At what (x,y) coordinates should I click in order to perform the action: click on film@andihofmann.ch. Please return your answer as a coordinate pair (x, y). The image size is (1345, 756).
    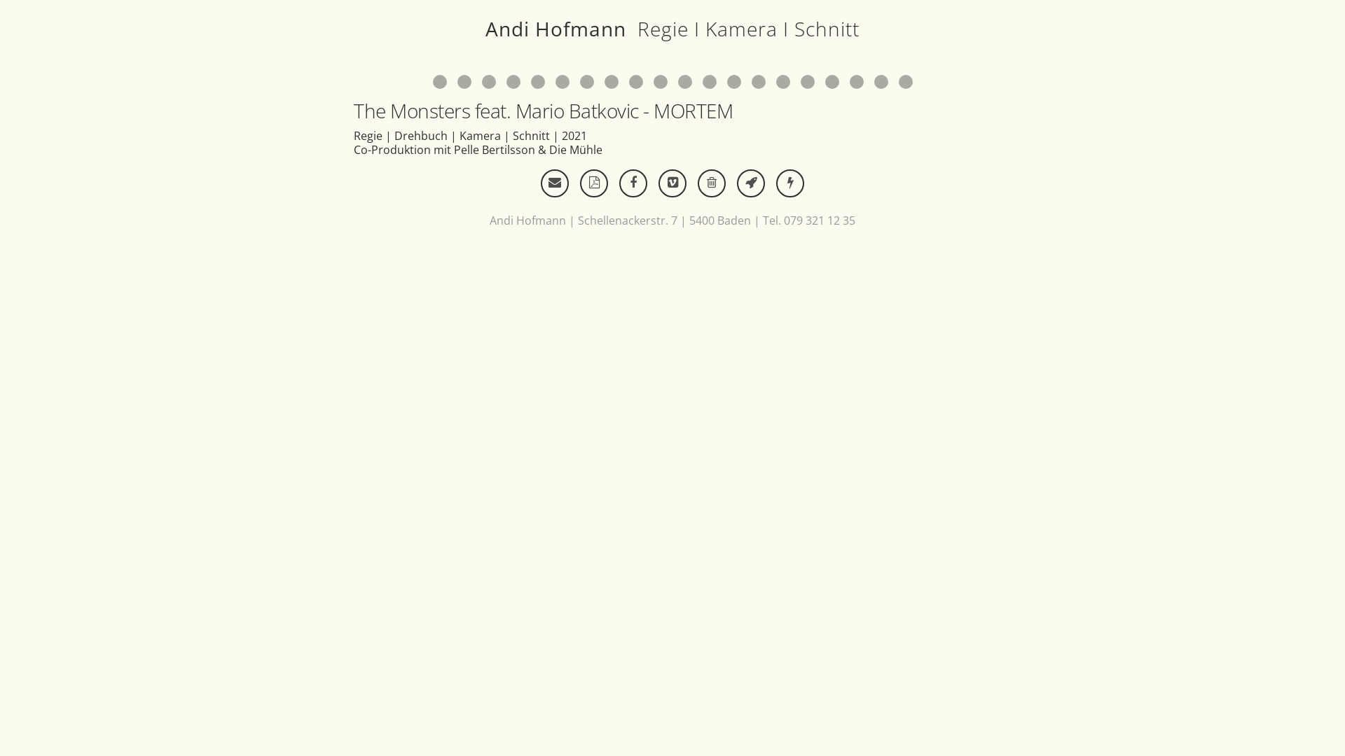
    Looking at the image, I should click on (555, 183).